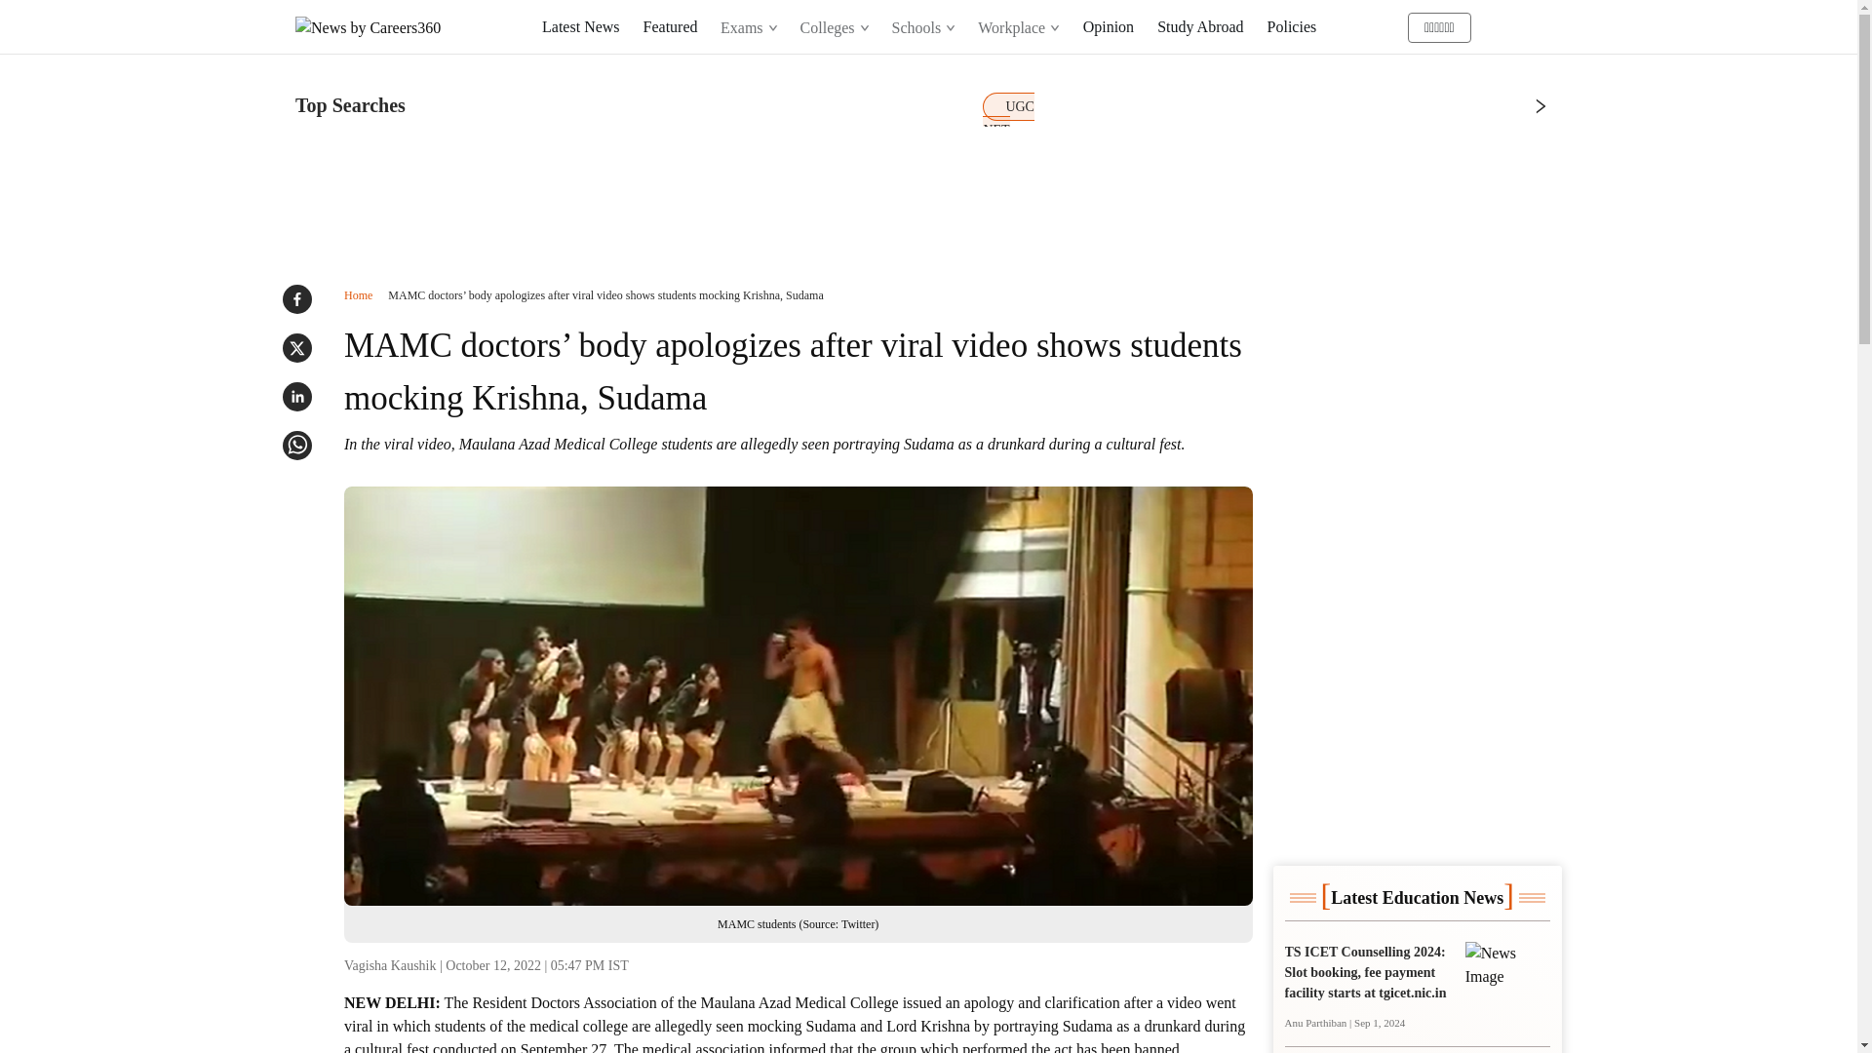 Image resolution: width=1872 pixels, height=1053 pixels. Describe the element at coordinates (835, 27) in the screenshot. I see `Colleges` at that location.